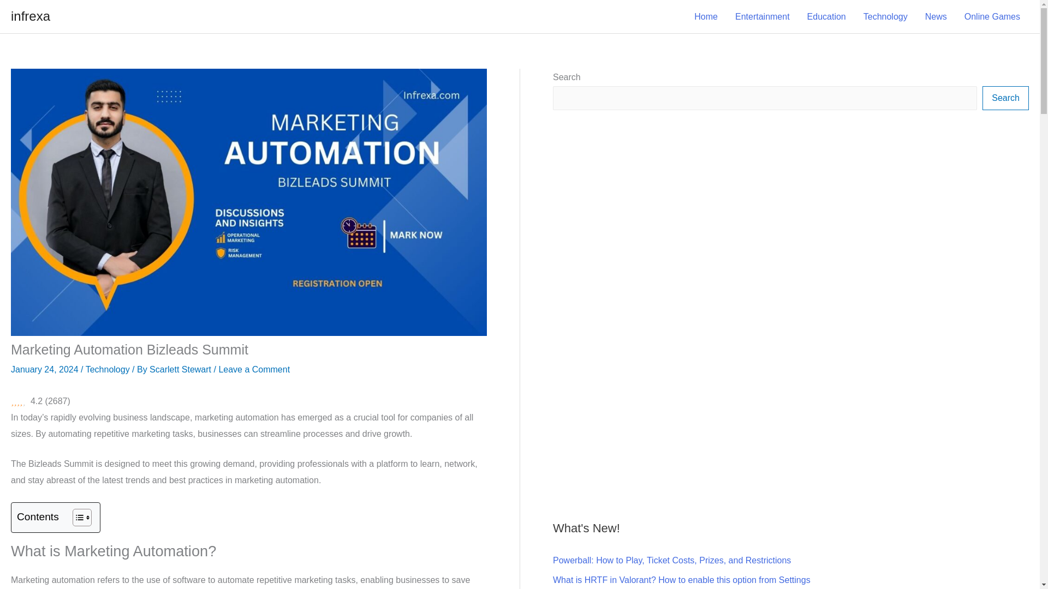 The height and width of the screenshot is (589, 1048). Describe the element at coordinates (181, 369) in the screenshot. I see `View all posts by Scarlett Stewart` at that location.